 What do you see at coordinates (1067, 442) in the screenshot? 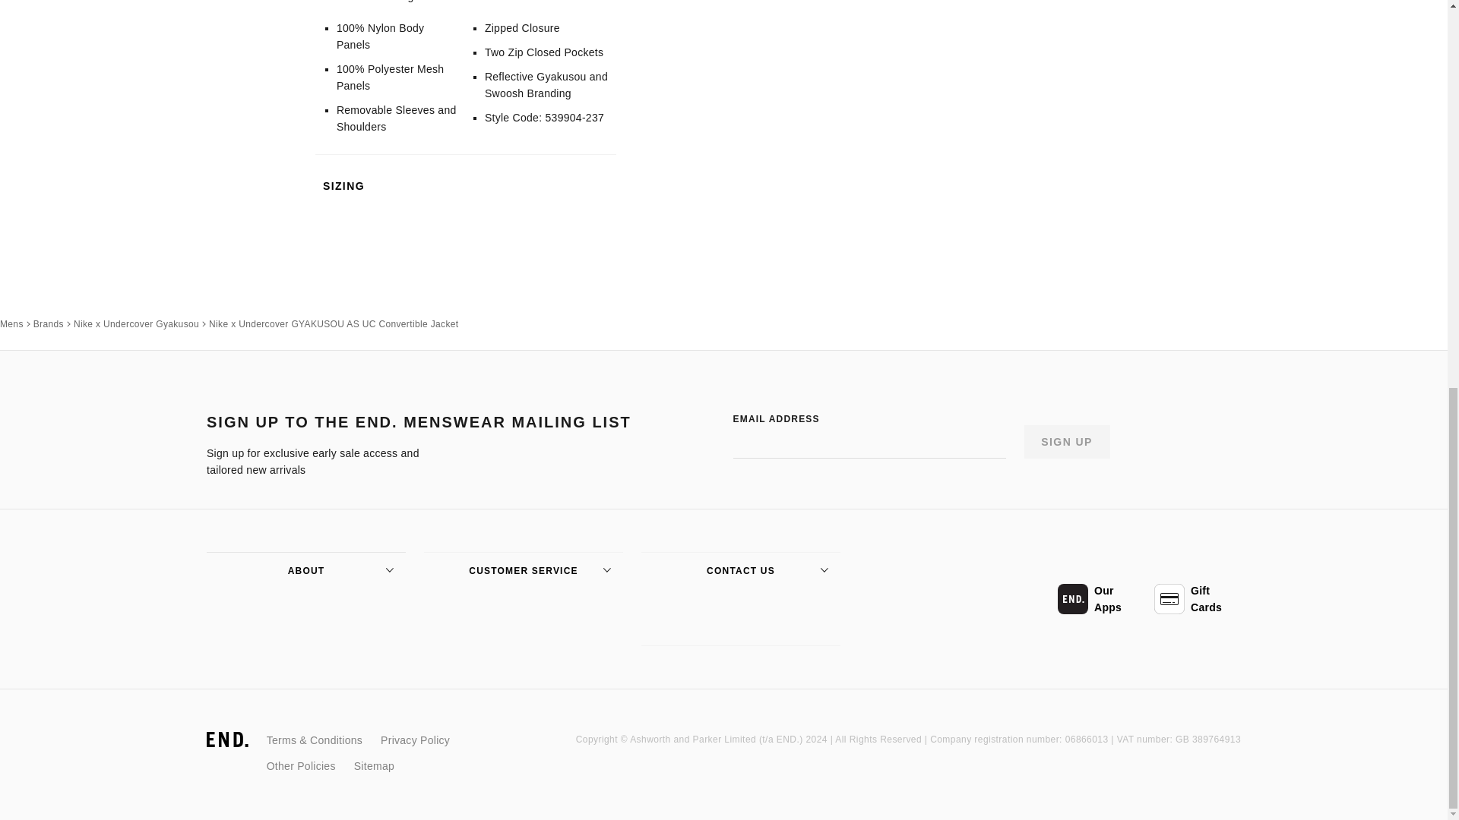
I see `SIGN UP` at bounding box center [1067, 442].